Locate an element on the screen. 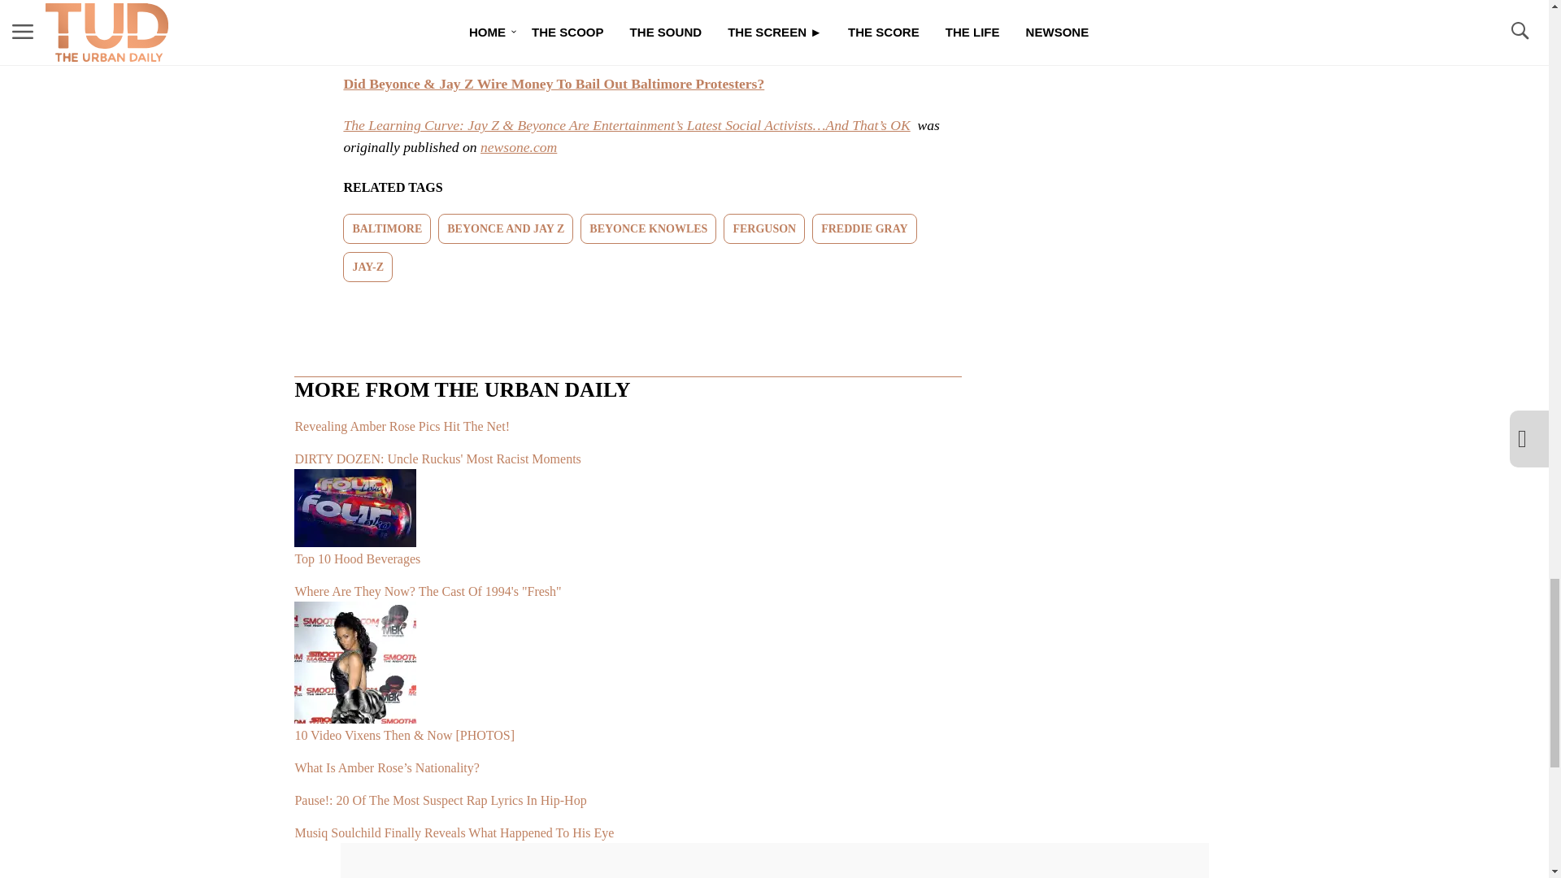 This screenshot has height=878, width=1561. FERGUSON is located at coordinates (764, 229).